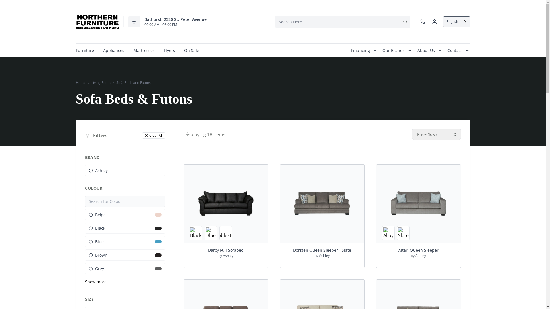  What do you see at coordinates (226, 204) in the screenshot?
I see `Darcy Full Sofabed` at bounding box center [226, 204].